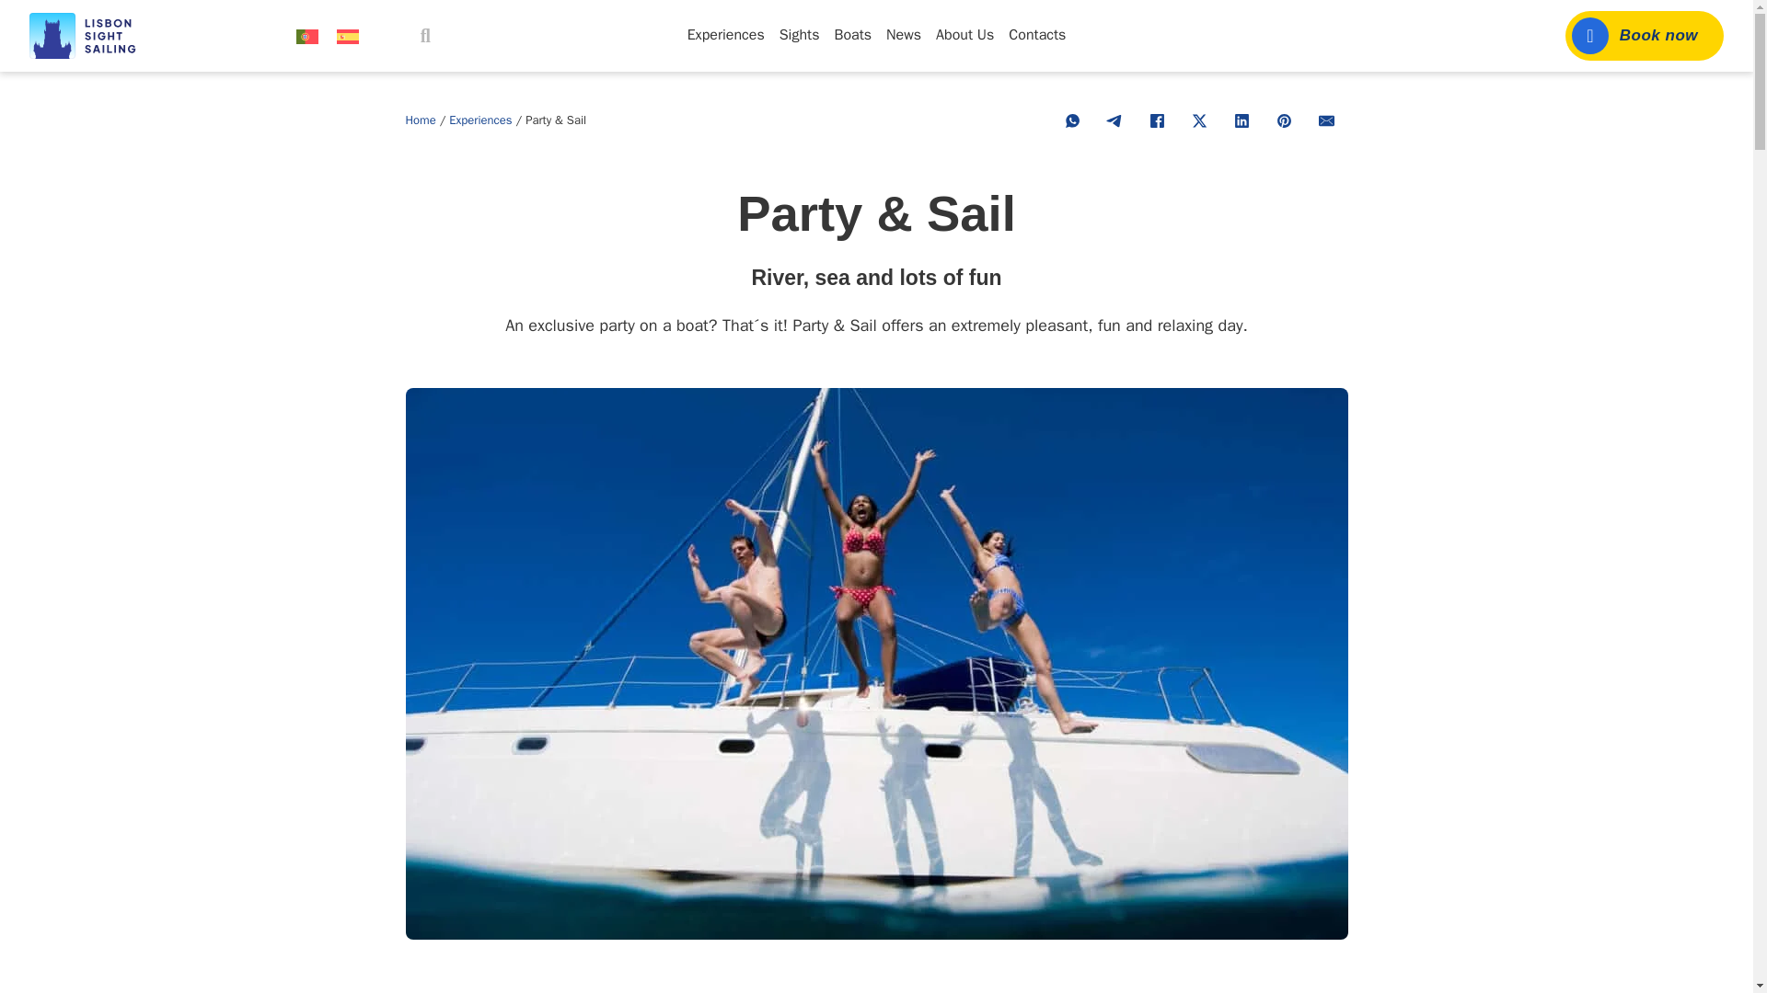  I want to click on Experiences, so click(480, 120).